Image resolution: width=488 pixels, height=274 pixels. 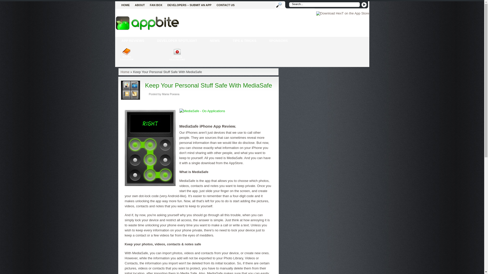 What do you see at coordinates (226, 5) in the screenshot?
I see `CONTACT US` at bounding box center [226, 5].